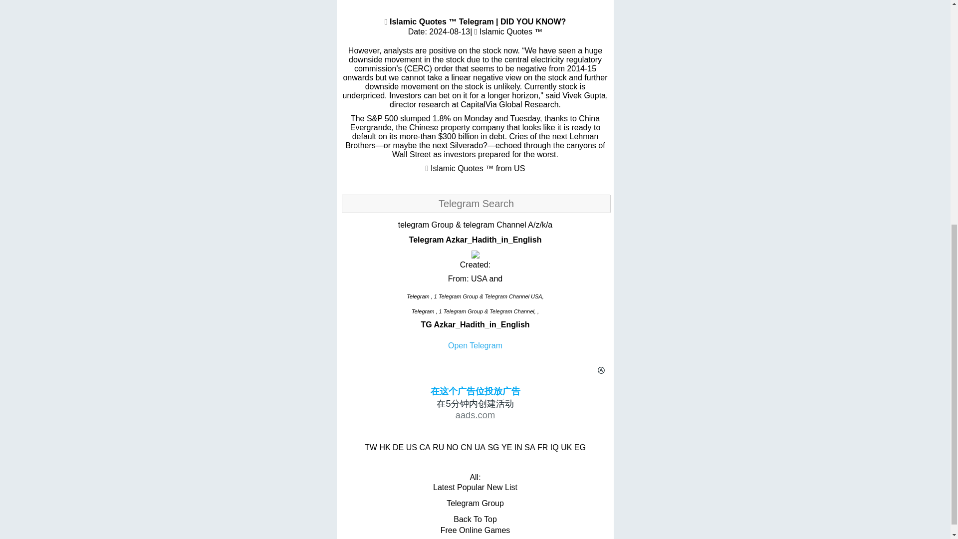 This screenshot has height=539, width=958. What do you see at coordinates (452, 447) in the screenshot?
I see `Telegram Group Norway TG` at bounding box center [452, 447].